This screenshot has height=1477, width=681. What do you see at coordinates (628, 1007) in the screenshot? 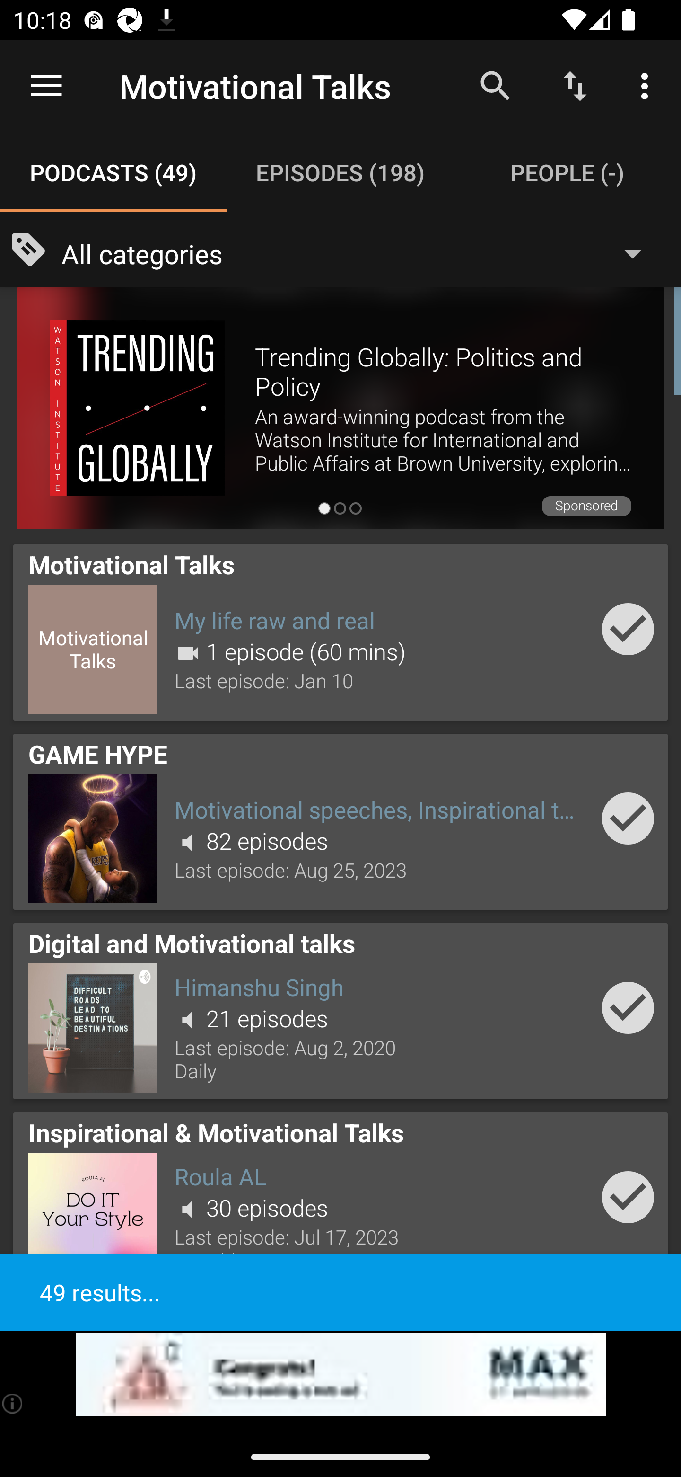
I see `Add` at bounding box center [628, 1007].